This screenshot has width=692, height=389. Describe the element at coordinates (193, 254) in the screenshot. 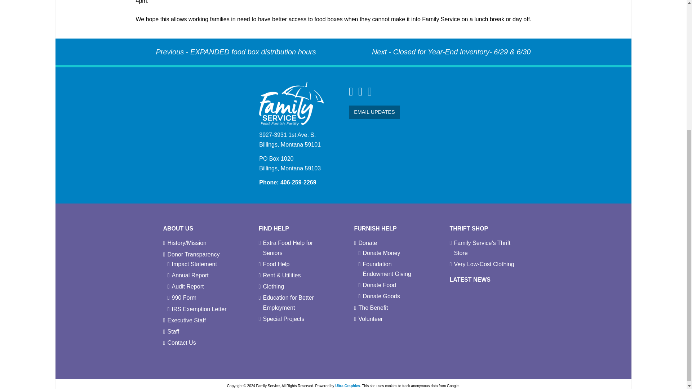

I see `Donor Transparency` at that location.